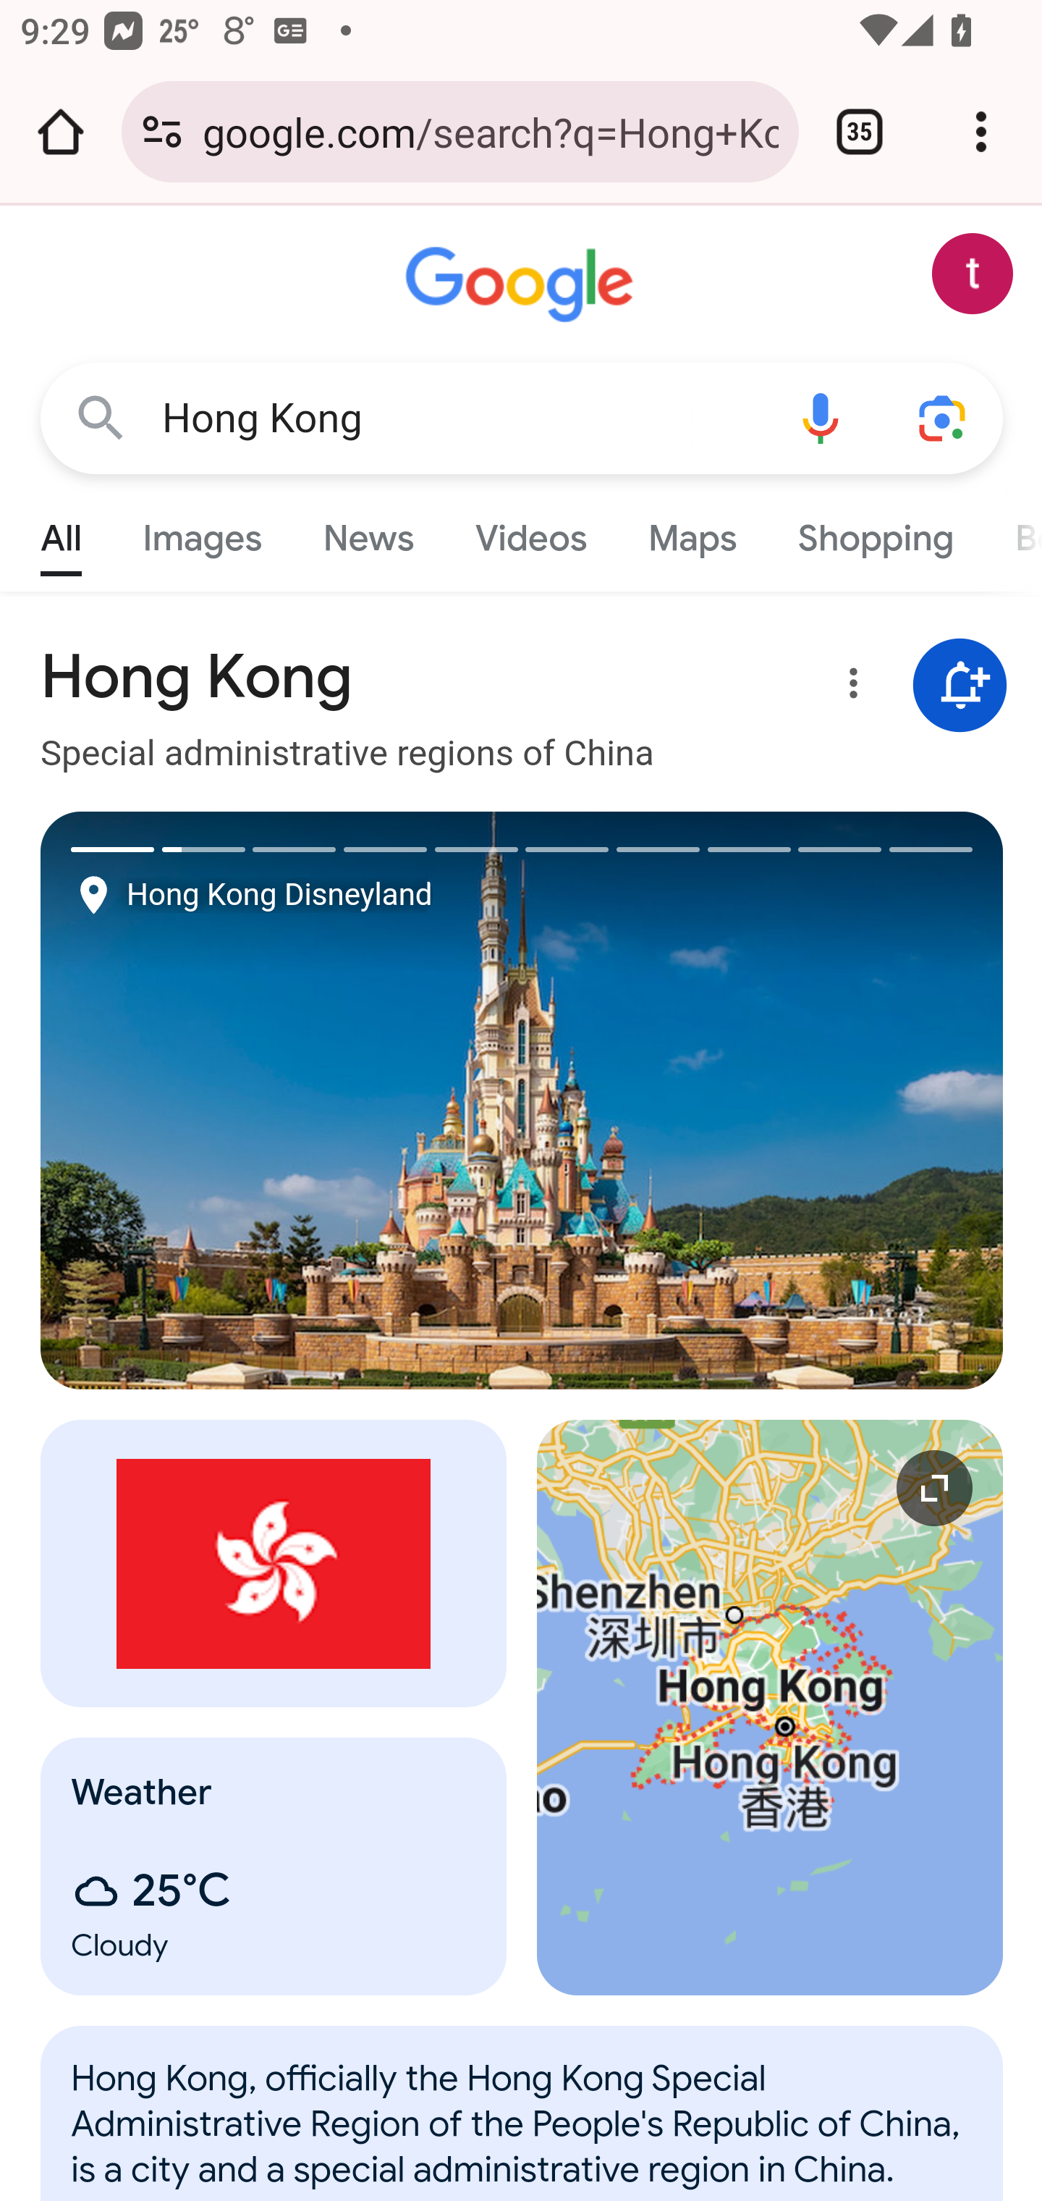 The image size is (1042, 2201). Describe the element at coordinates (522, 285) in the screenshot. I see `Google` at that location.